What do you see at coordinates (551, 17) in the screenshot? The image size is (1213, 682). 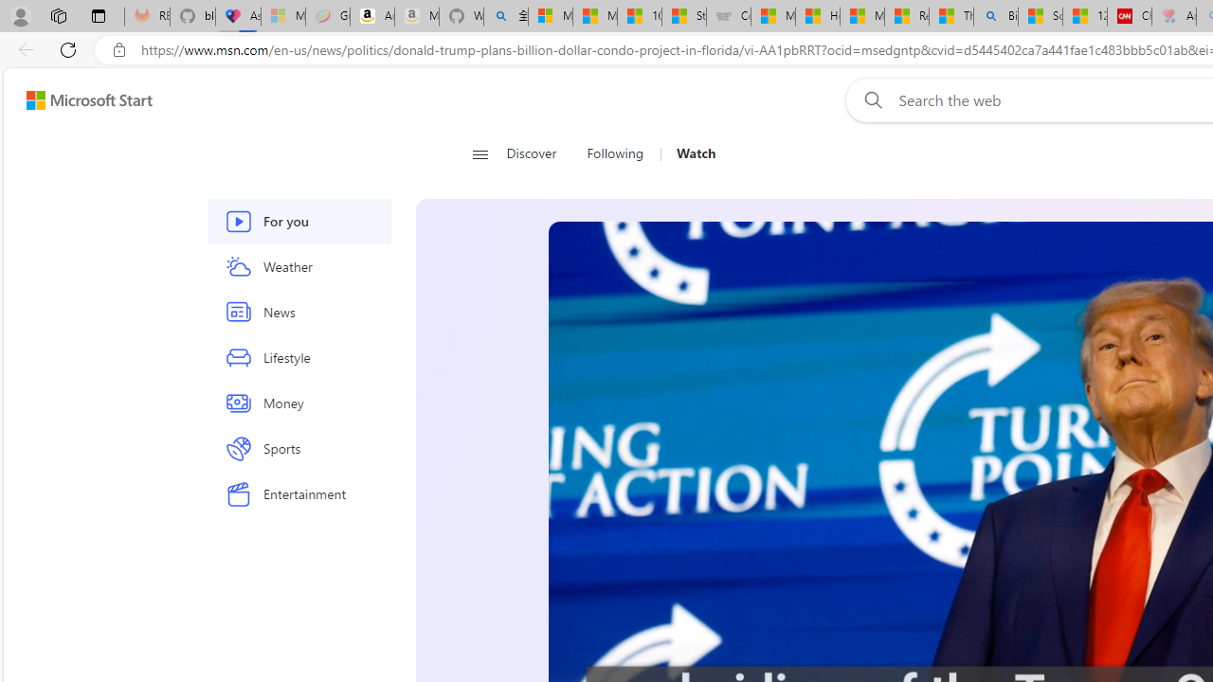 I see `Microsoft account | Privacy` at bounding box center [551, 17].